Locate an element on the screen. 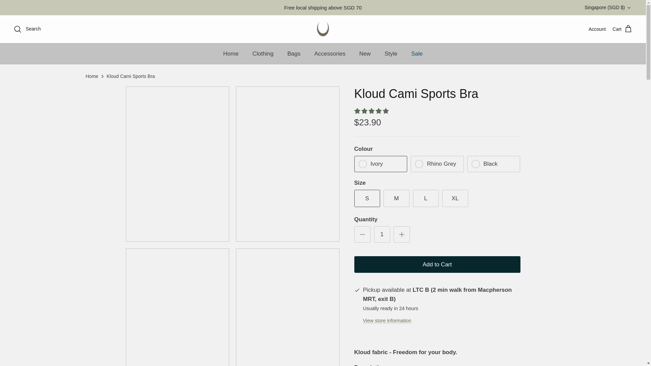 Image resolution: width=651 pixels, height=366 pixels. Home is located at coordinates (231, 54).